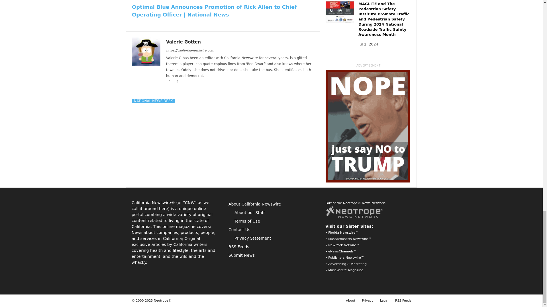 This screenshot has width=547, height=307. Describe the element at coordinates (170, 82) in the screenshot. I see `Facebook` at that location.